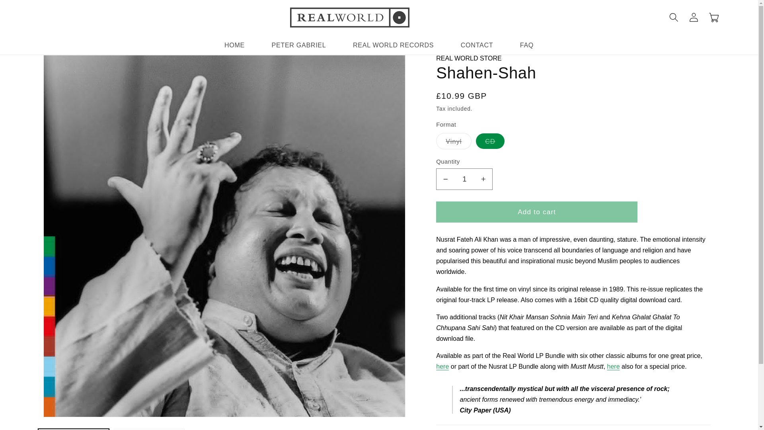 Image resolution: width=764 pixels, height=430 pixels. I want to click on 1, so click(464, 179).